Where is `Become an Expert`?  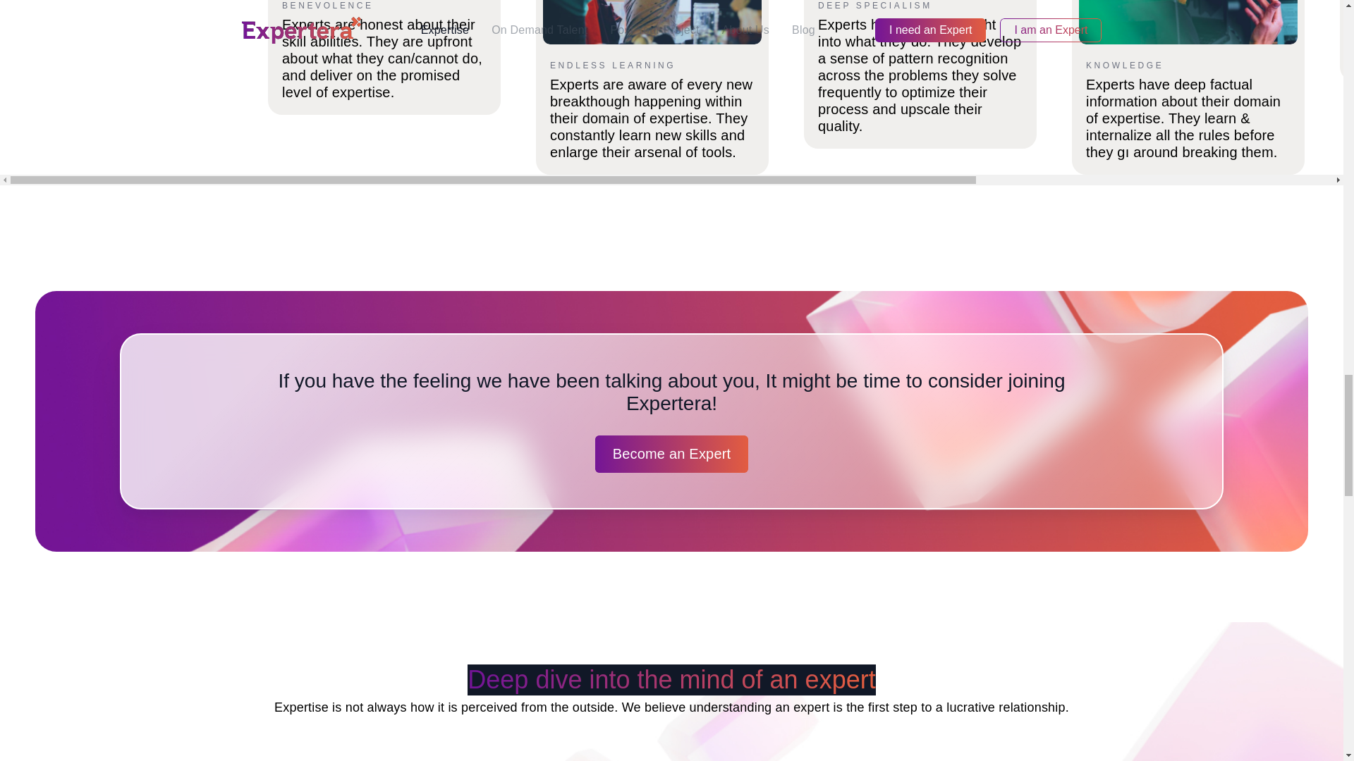 Become an Expert is located at coordinates (671, 454).